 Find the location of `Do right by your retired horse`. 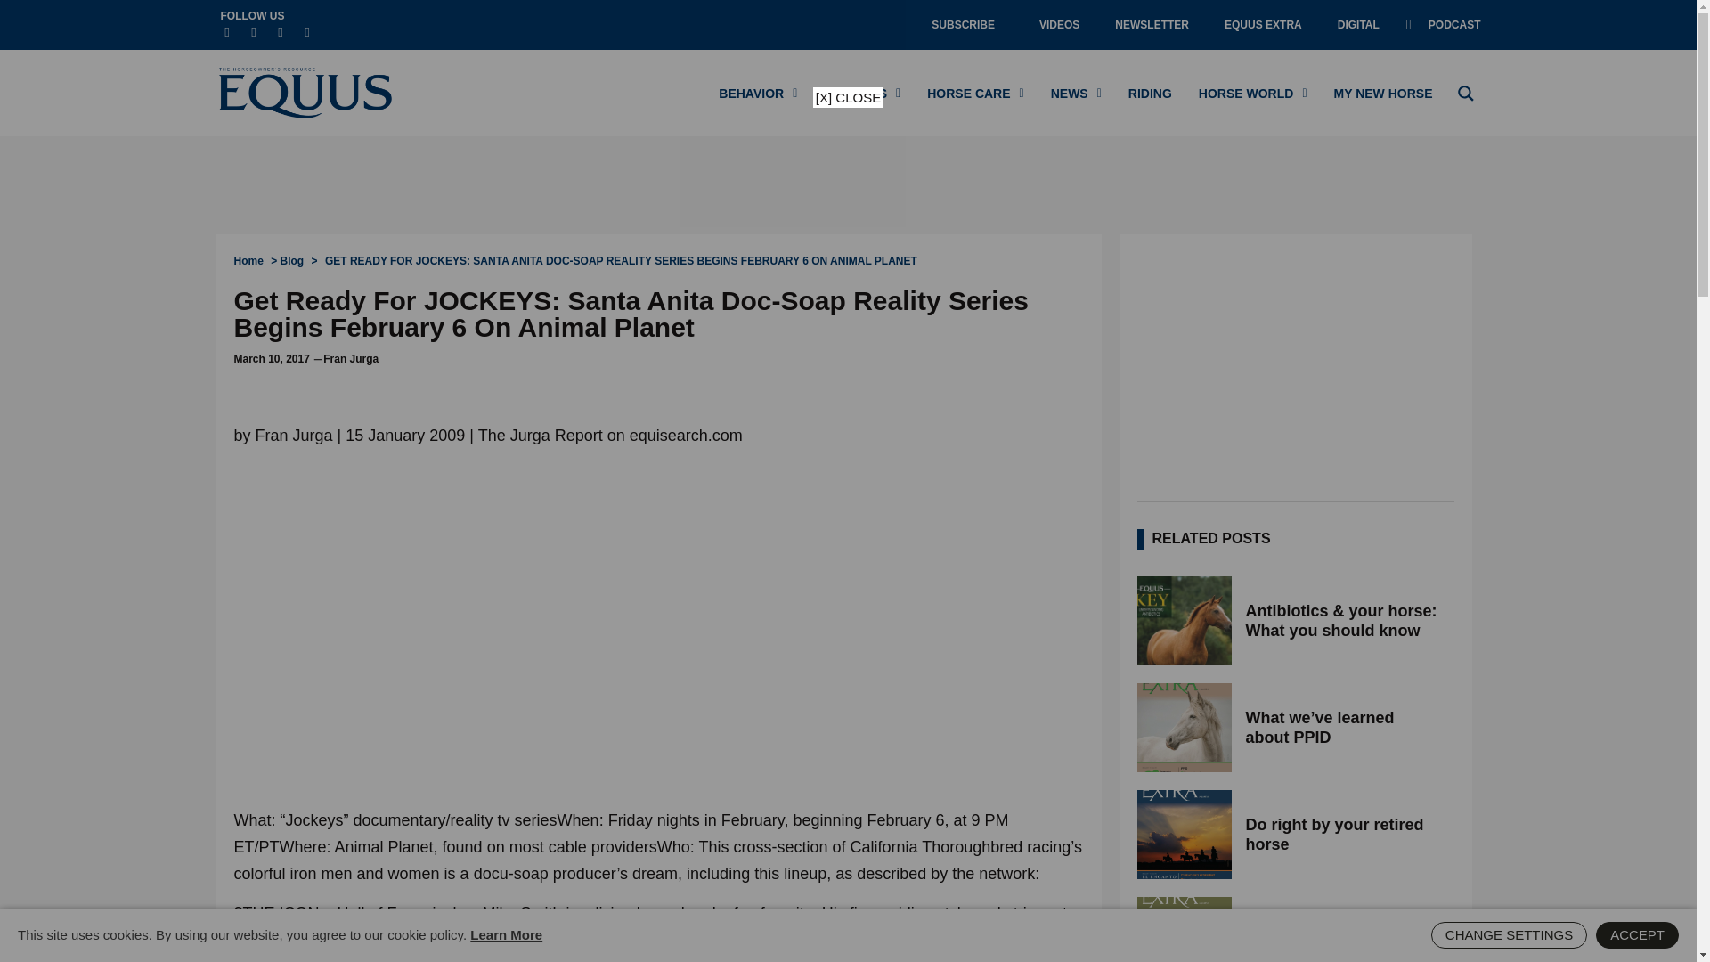

Do right by your retired horse is located at coordinates (1343, 834).